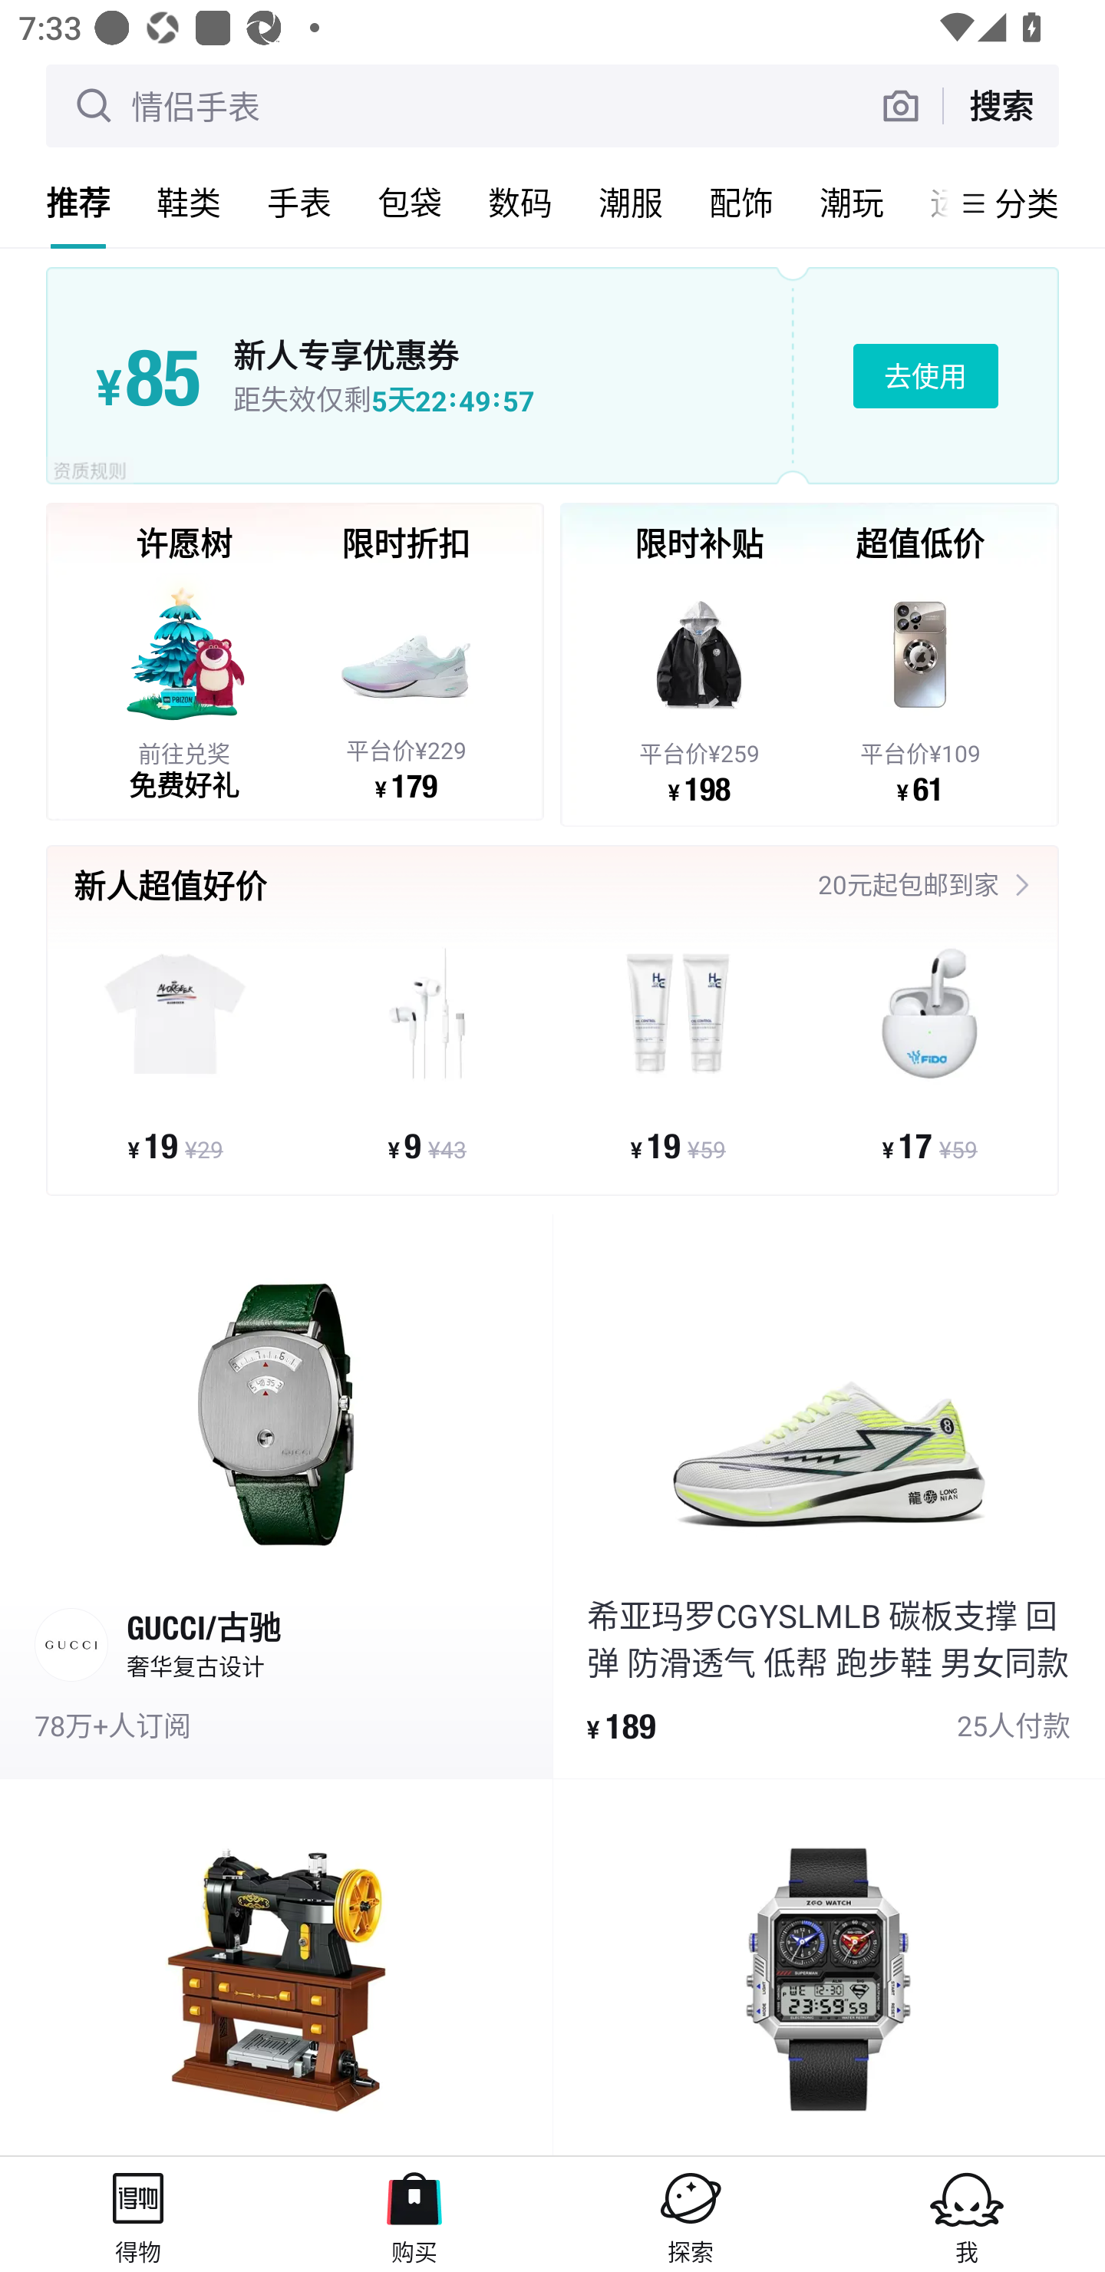  Describe the element at coordinates (691, 2214) in the screenshot. I see `探索` at that location.